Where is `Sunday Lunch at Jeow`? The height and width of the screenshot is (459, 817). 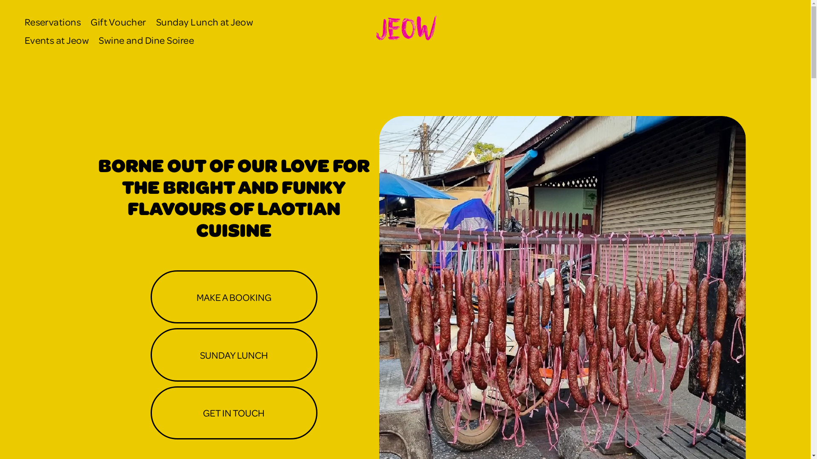
Sunday Lunch at Jeow is located at coordinates (205, 22).